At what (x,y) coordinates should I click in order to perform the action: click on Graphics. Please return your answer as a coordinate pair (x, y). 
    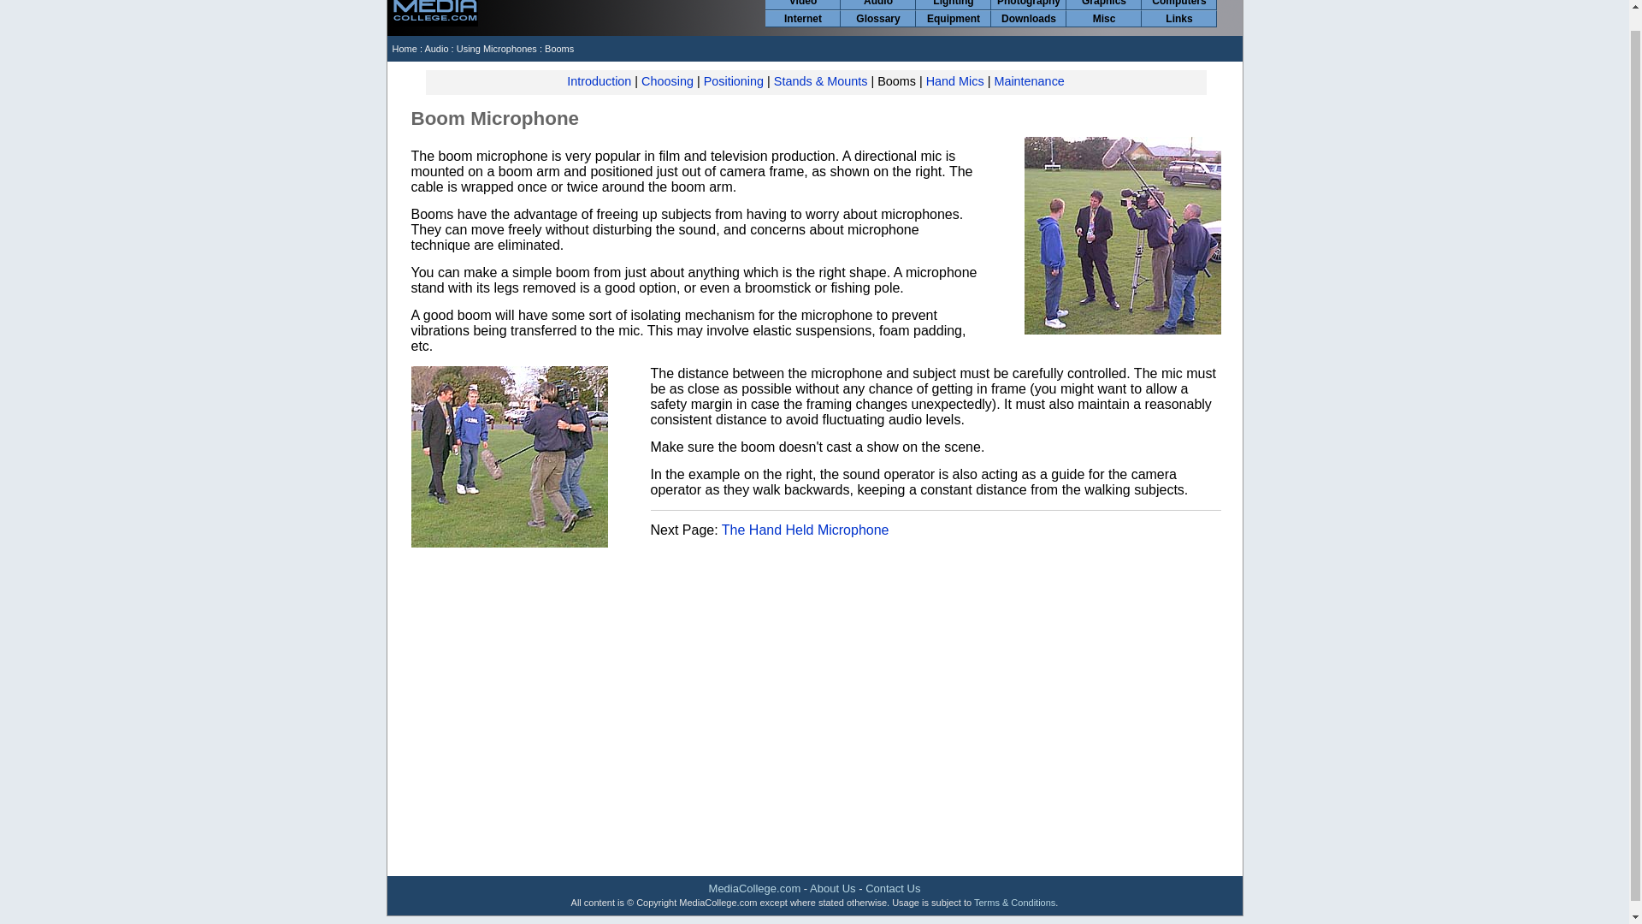
    Looking at the image, I should click on (1103, 4).